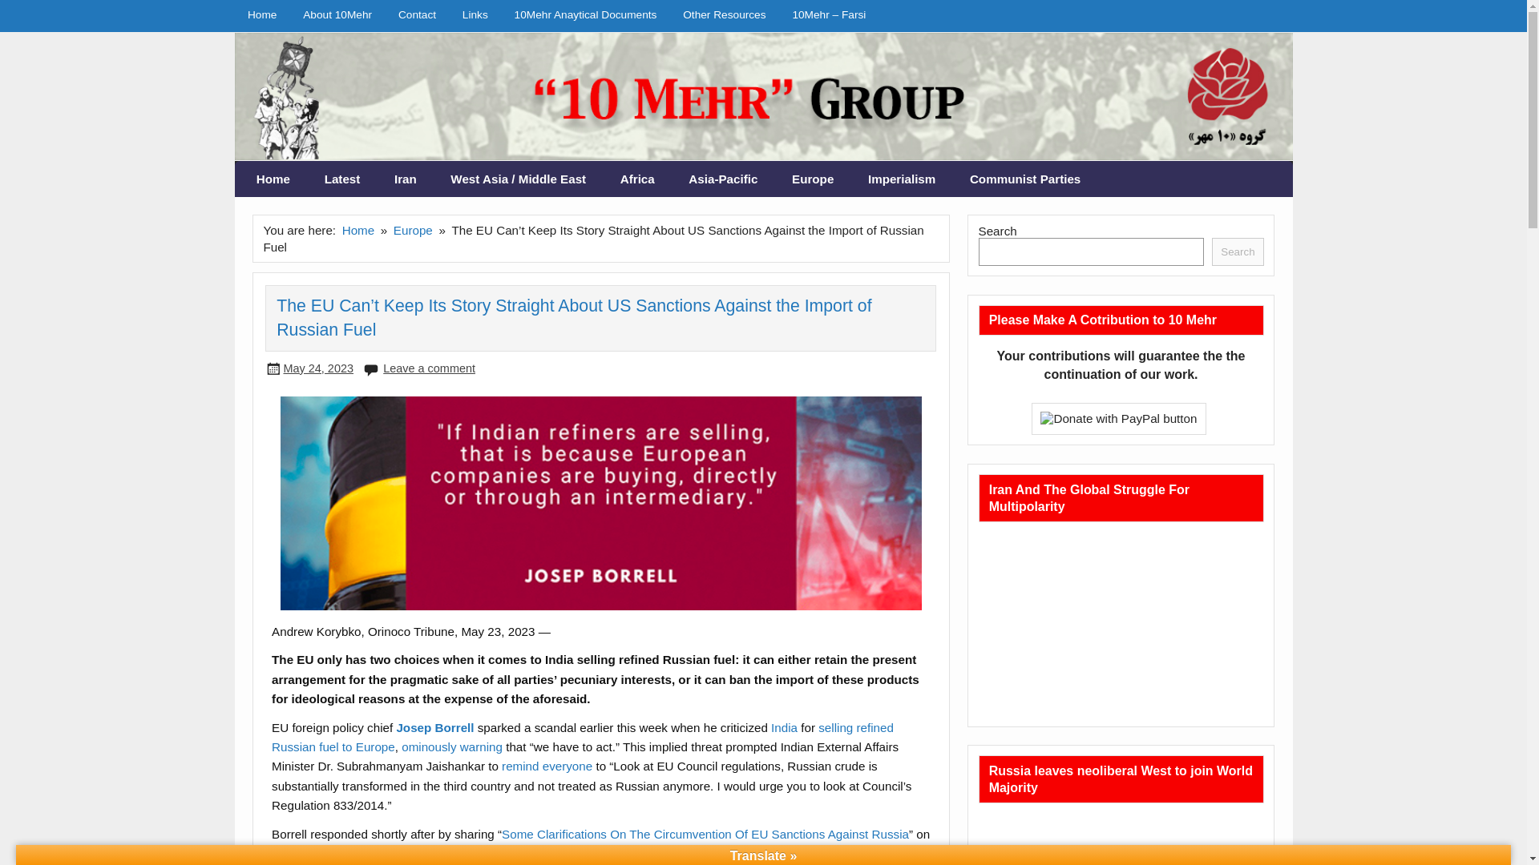 The height and width of the screenshot is (865, 1539). What do you see at coordinates (723, 179) in the screenshot?
I see `Asia-Pacific` at bounding box center [723, 179].